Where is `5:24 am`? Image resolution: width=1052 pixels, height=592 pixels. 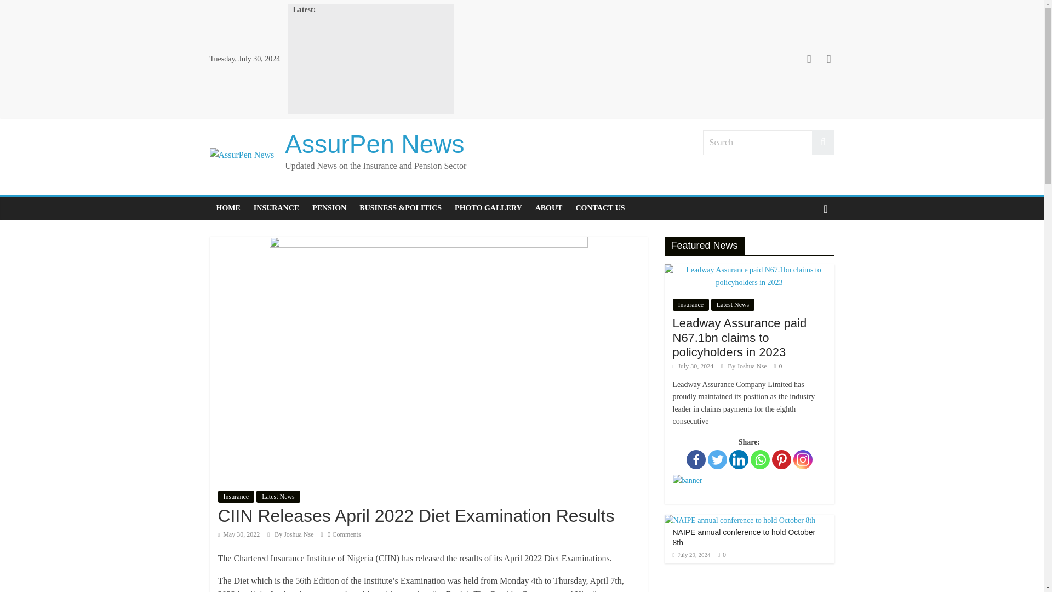 5:24 am is located at coordinates (239, 534).